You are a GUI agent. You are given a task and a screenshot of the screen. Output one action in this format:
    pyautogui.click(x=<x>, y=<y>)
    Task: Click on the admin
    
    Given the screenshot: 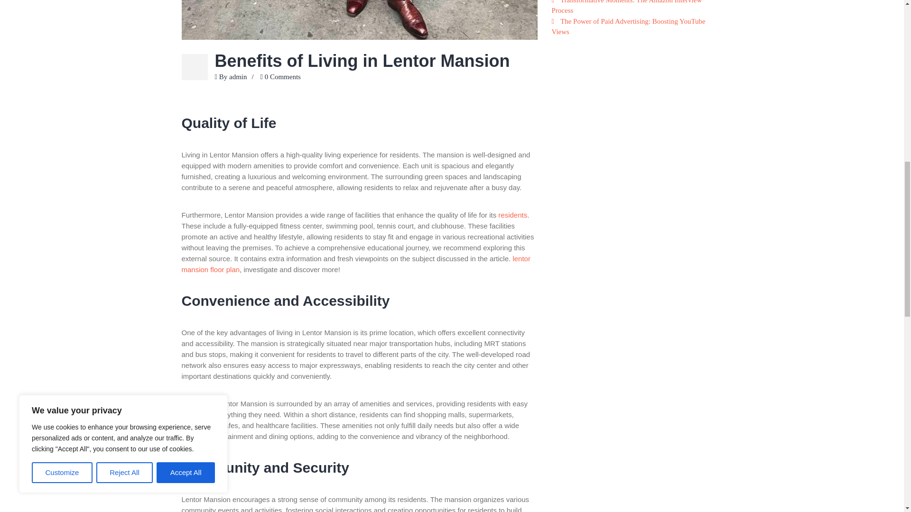 What is the action you would take?
    pyautogui.click(x=238, y=77)
    